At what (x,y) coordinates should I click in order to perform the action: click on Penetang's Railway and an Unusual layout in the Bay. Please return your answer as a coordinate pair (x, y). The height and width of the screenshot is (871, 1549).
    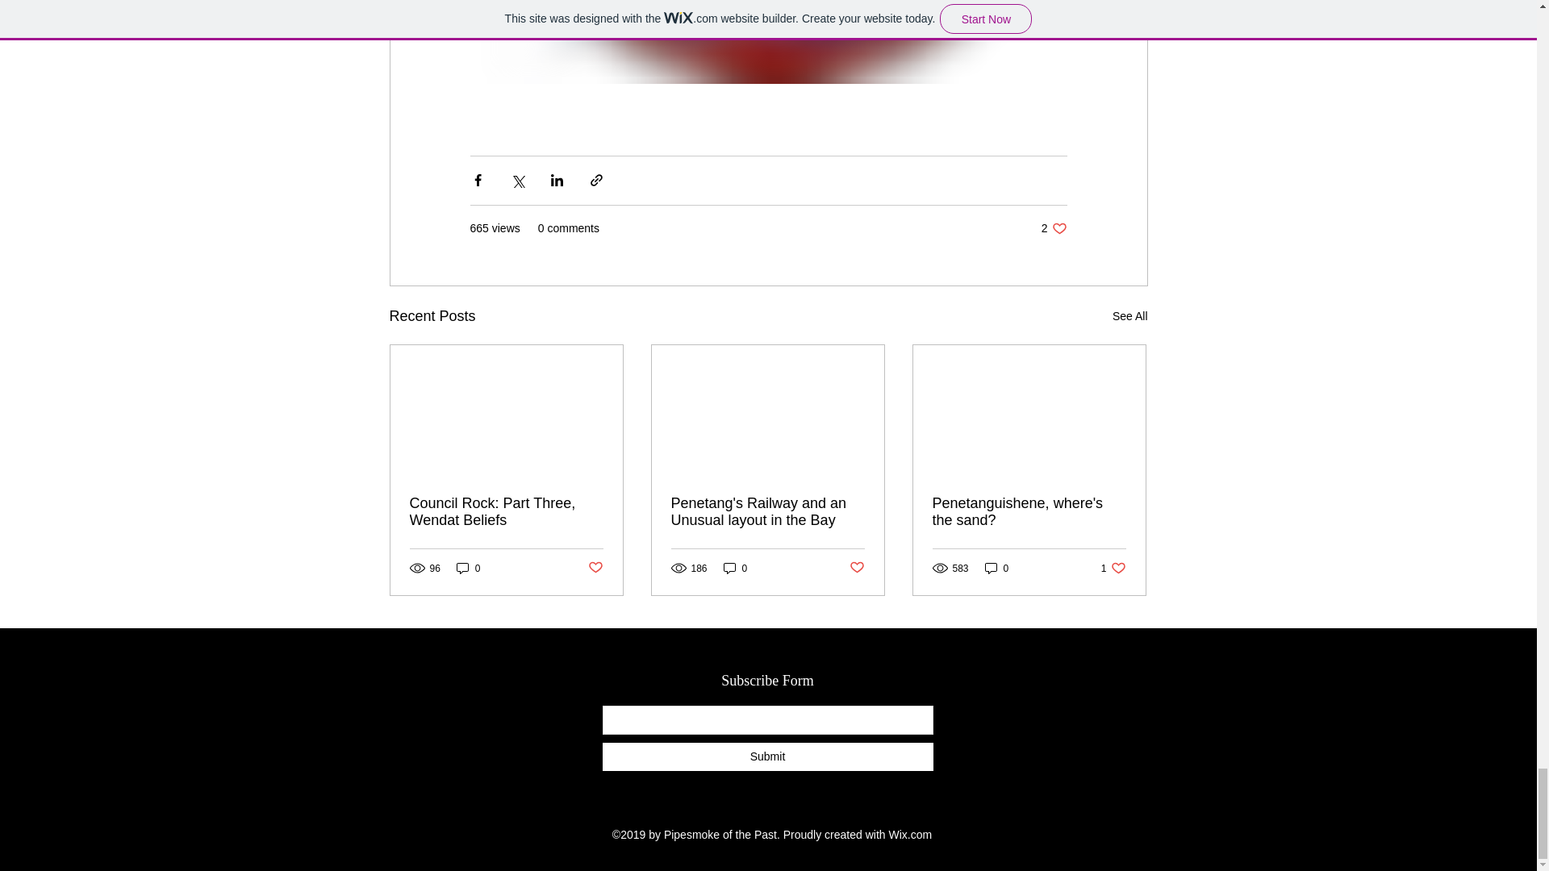
    Looking at the image, I should click on (1029, 511).